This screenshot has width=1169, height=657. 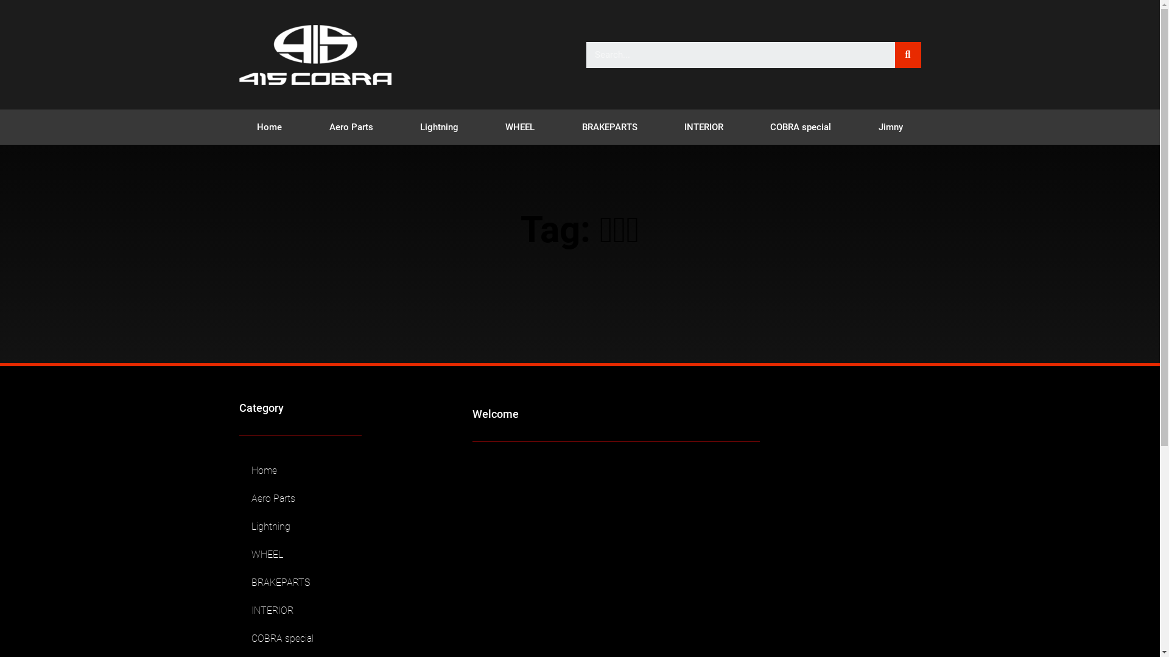 I want to click on BRAKEPARTS, so click(x=609, y=127).